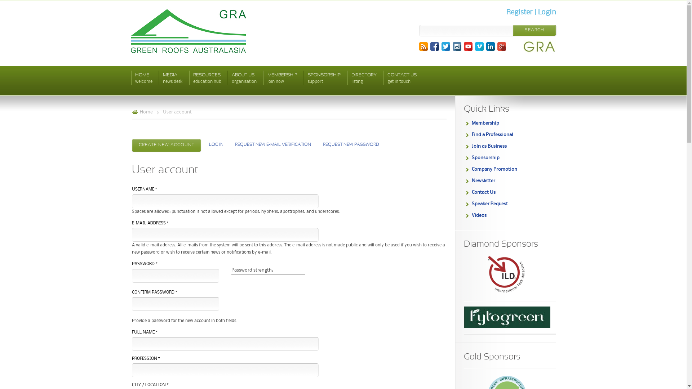 This screenshot has width=692, height=389. What do you see at coordinates (503, 48) in the screenshot?
I see `Google+` at bounding box center [503, 48].